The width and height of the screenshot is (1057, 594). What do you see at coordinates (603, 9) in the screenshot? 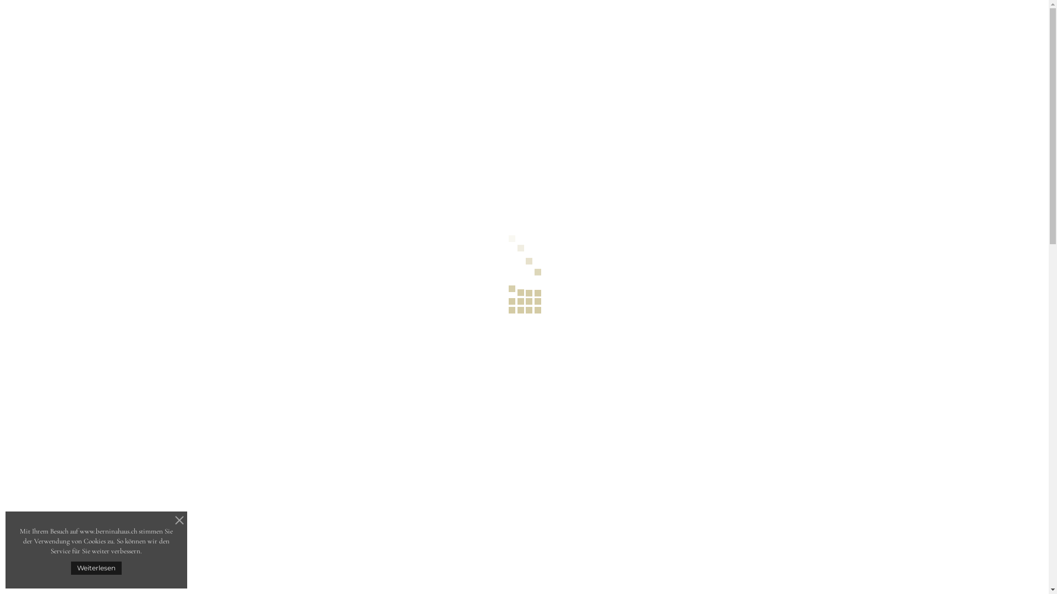
I see `HERBST` at bounding box center [603, 9].